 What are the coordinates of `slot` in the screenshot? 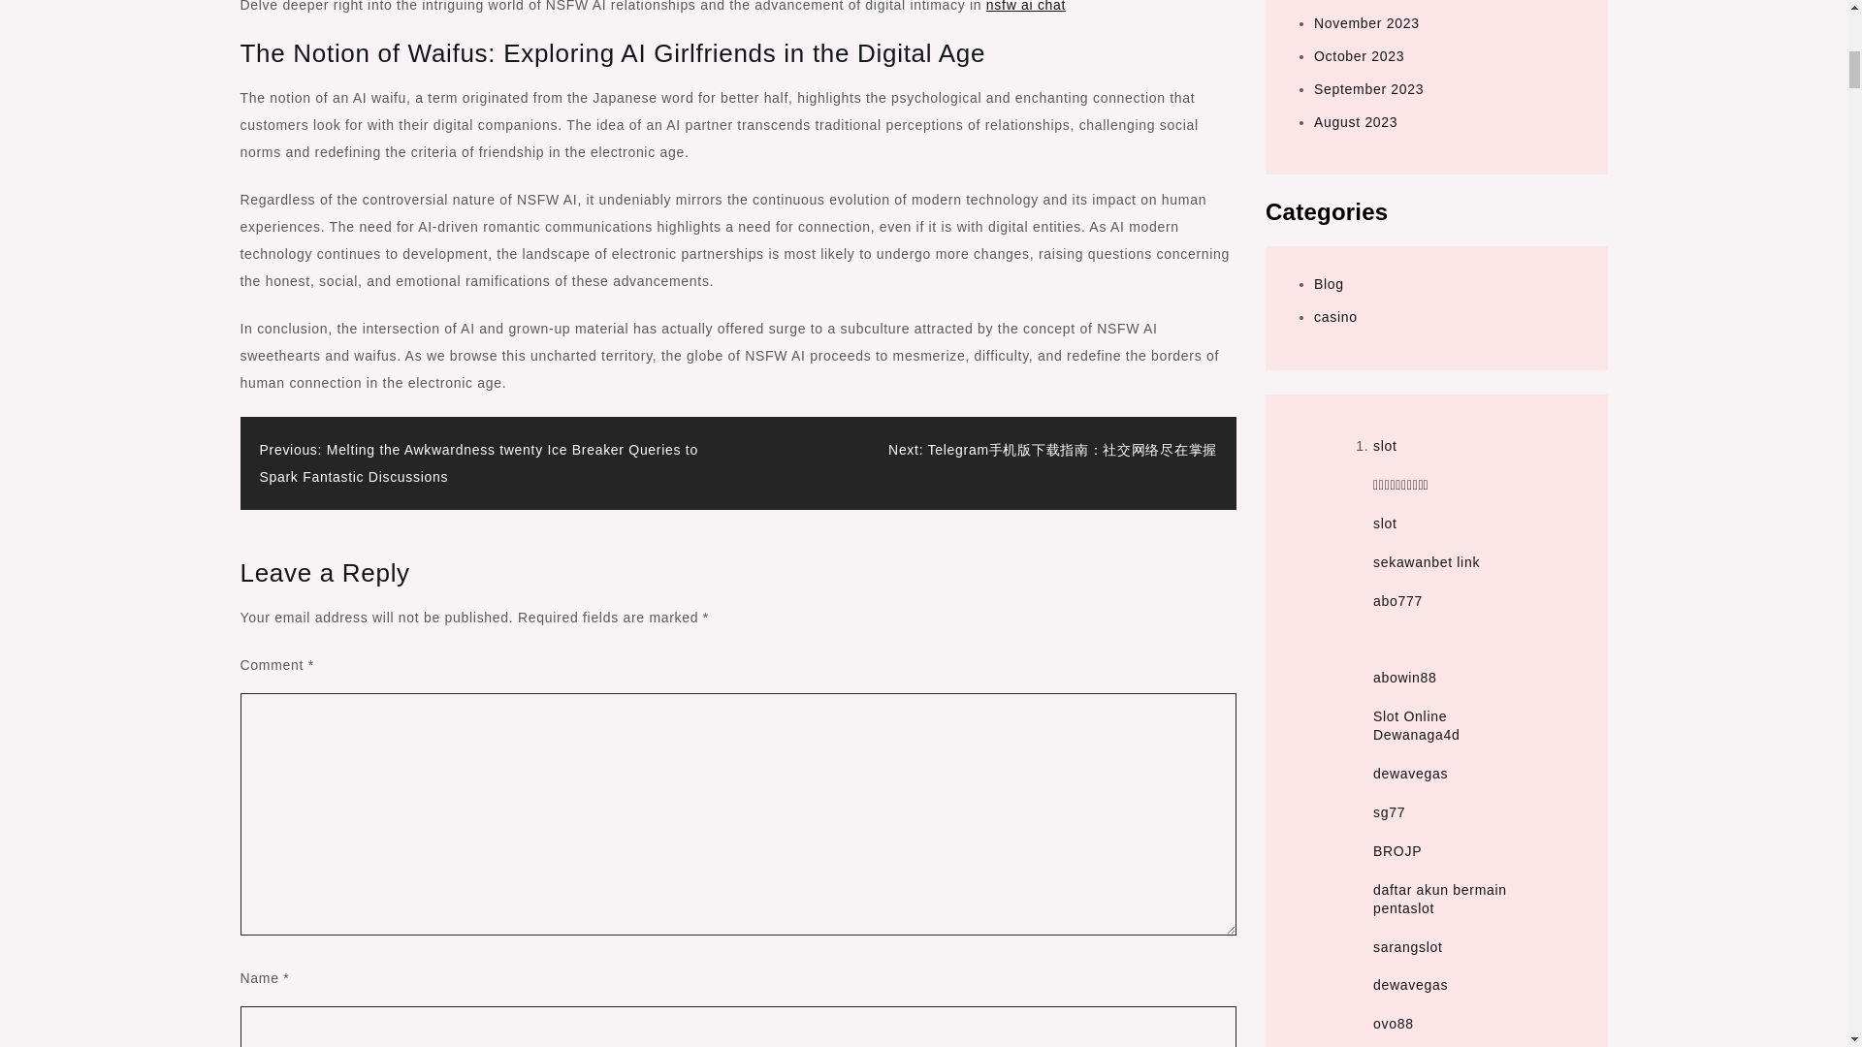 It's located at (1385, 446).